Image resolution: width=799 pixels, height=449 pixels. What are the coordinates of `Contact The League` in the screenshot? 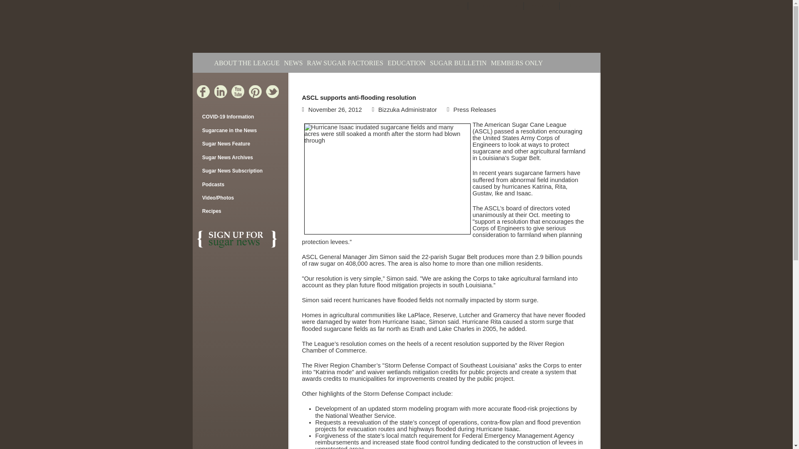 It's located at (496, 6).